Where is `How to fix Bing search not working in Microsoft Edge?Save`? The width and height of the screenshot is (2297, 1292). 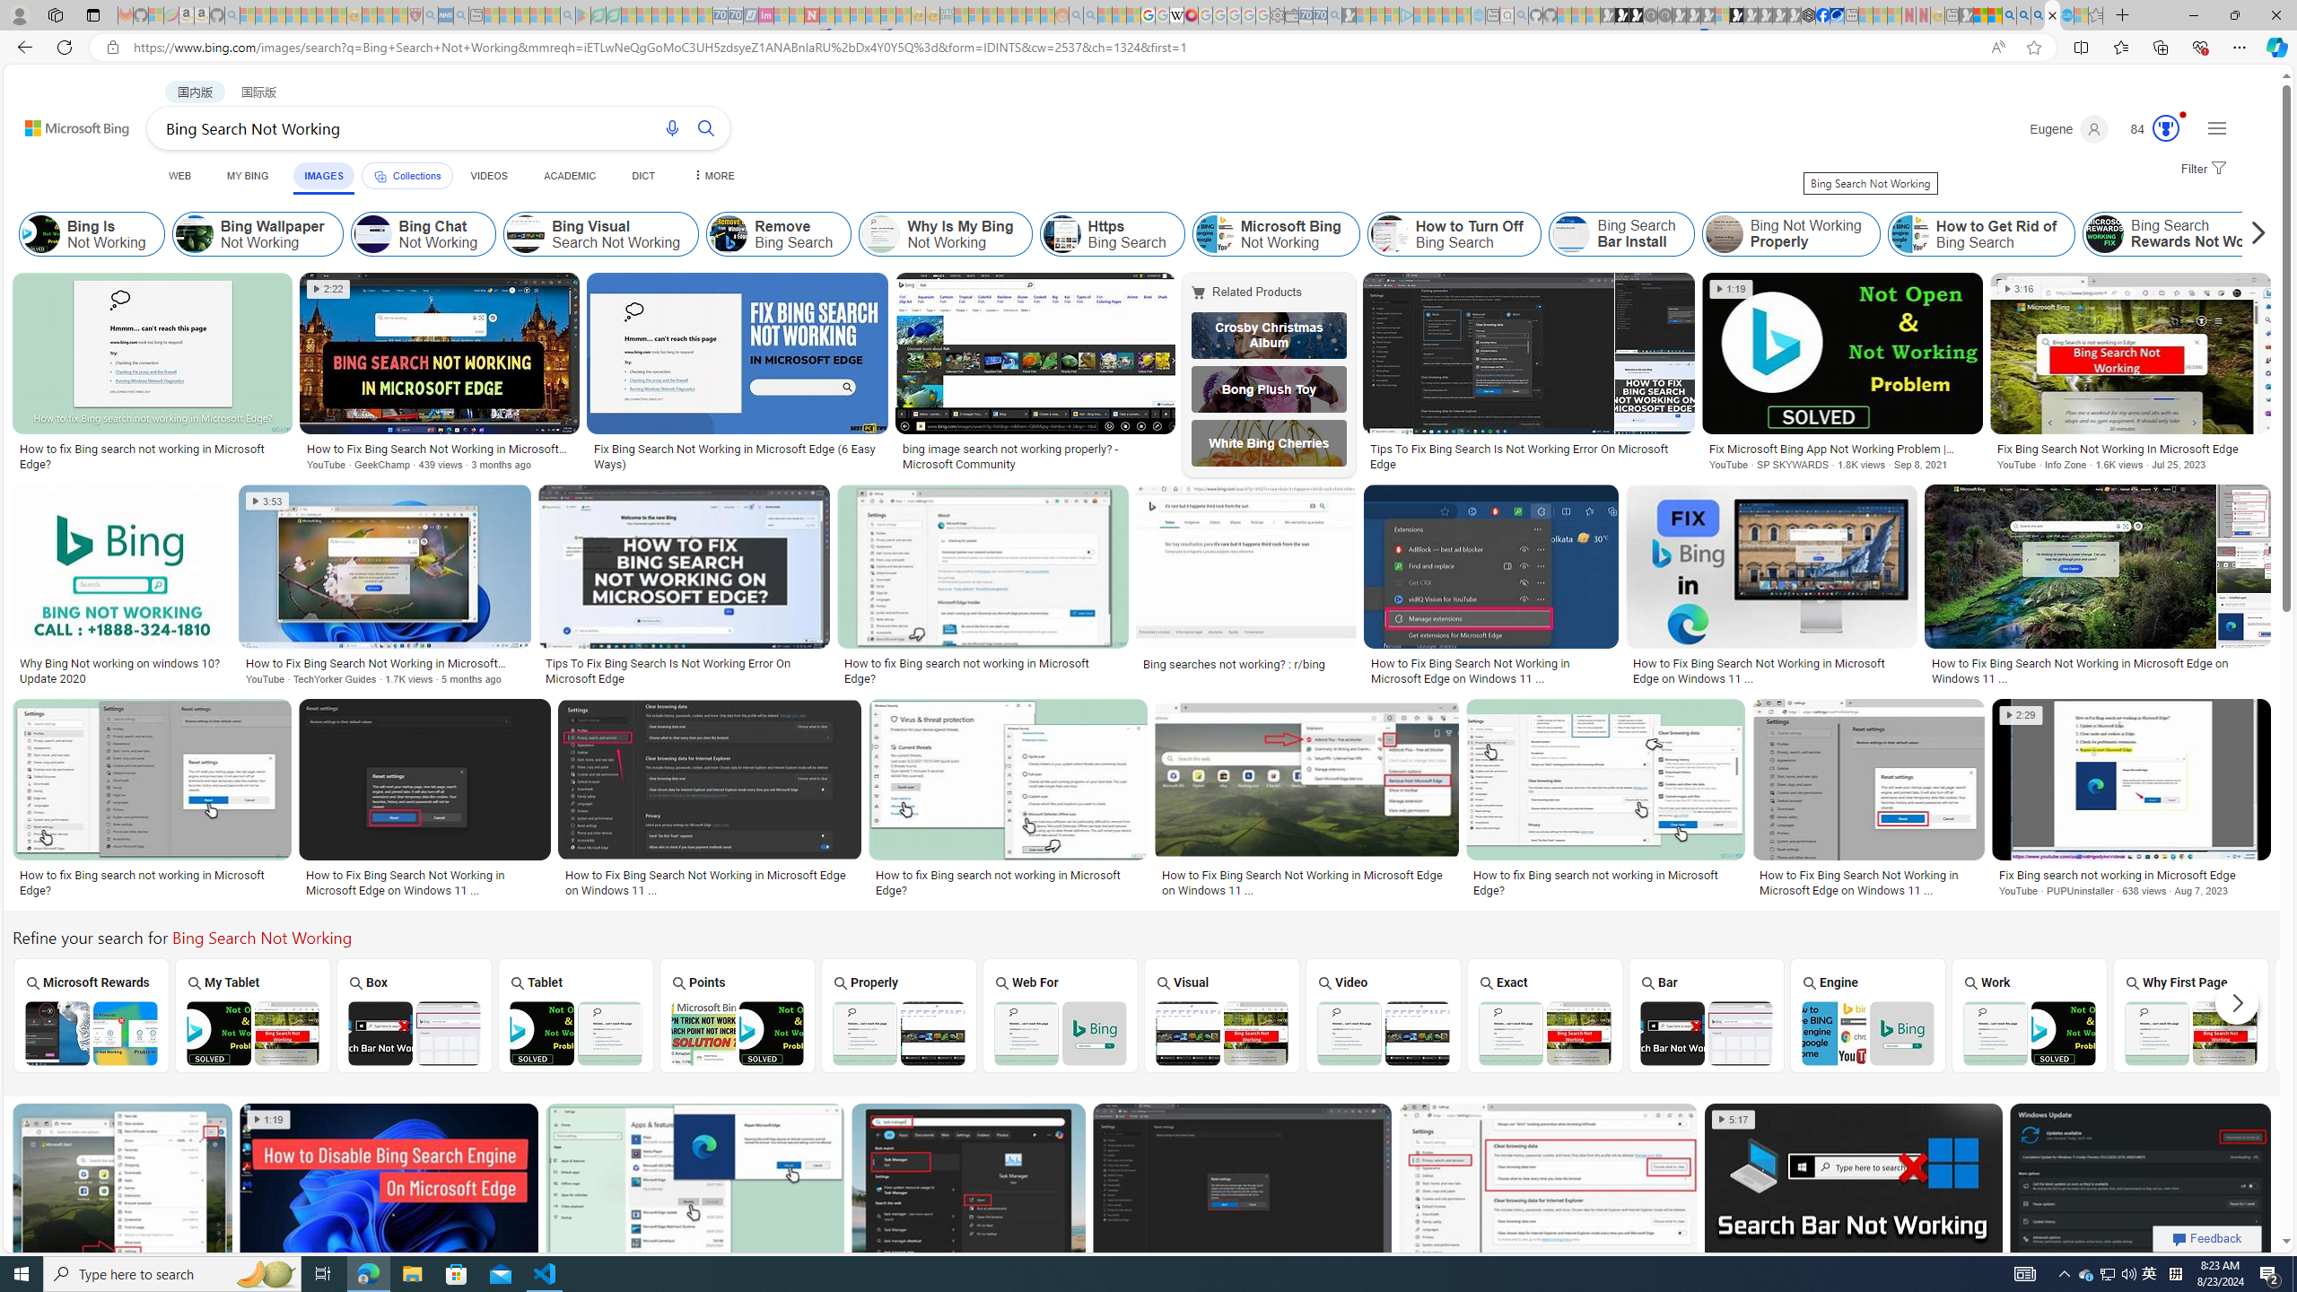 How to fix Bing search not working in Microsoft Edge?Save is located at coordinates (699, 1208).